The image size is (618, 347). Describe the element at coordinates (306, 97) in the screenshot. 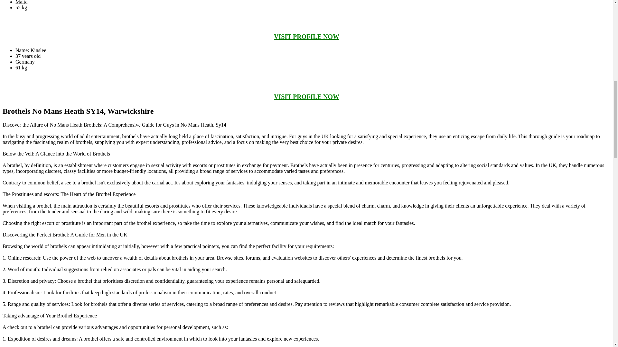

I see `VISIT PROFILE NOW` at that location.